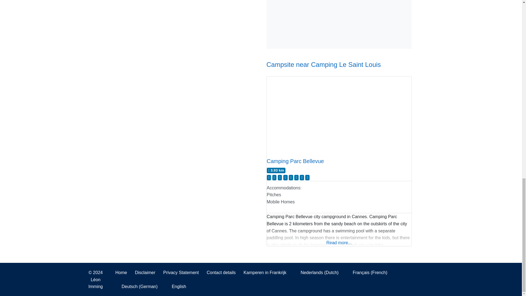 The width and height of the screenshot is (526, 296). What do you see at coordinates (121, 272) in the screenshot?
I see `Home` at bounding box center [121, 272].